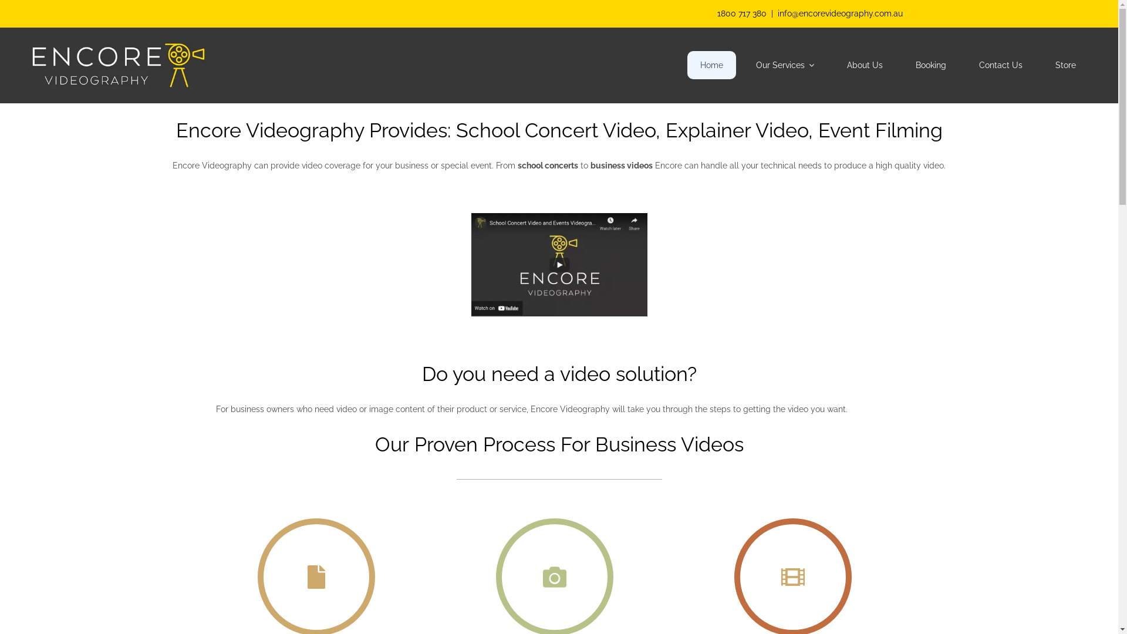 Image resolution: width=1127 pixels, height=634 pixels. What do you see at coordinates (931, 65) in the screenshot?
I see `Booking` at bounding box center [931, 65].